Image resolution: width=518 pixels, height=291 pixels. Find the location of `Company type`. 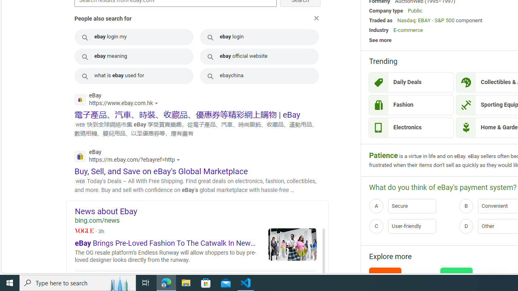

Company type is located at coordinates (386, 11).